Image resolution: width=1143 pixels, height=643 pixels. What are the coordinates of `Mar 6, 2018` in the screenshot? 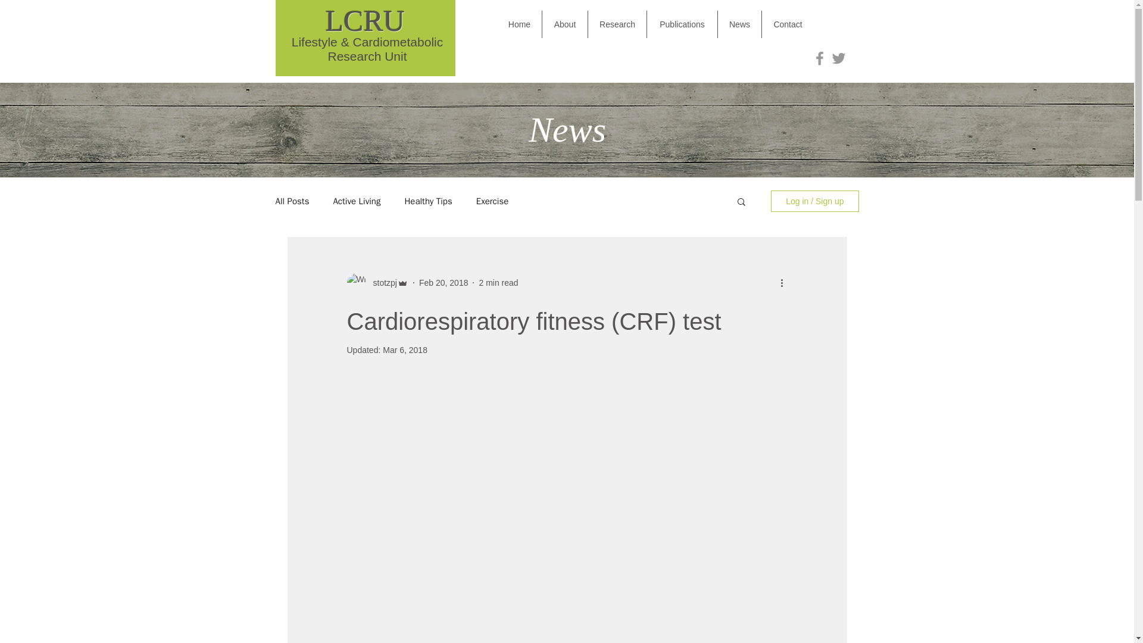 It's located at (405, 350).